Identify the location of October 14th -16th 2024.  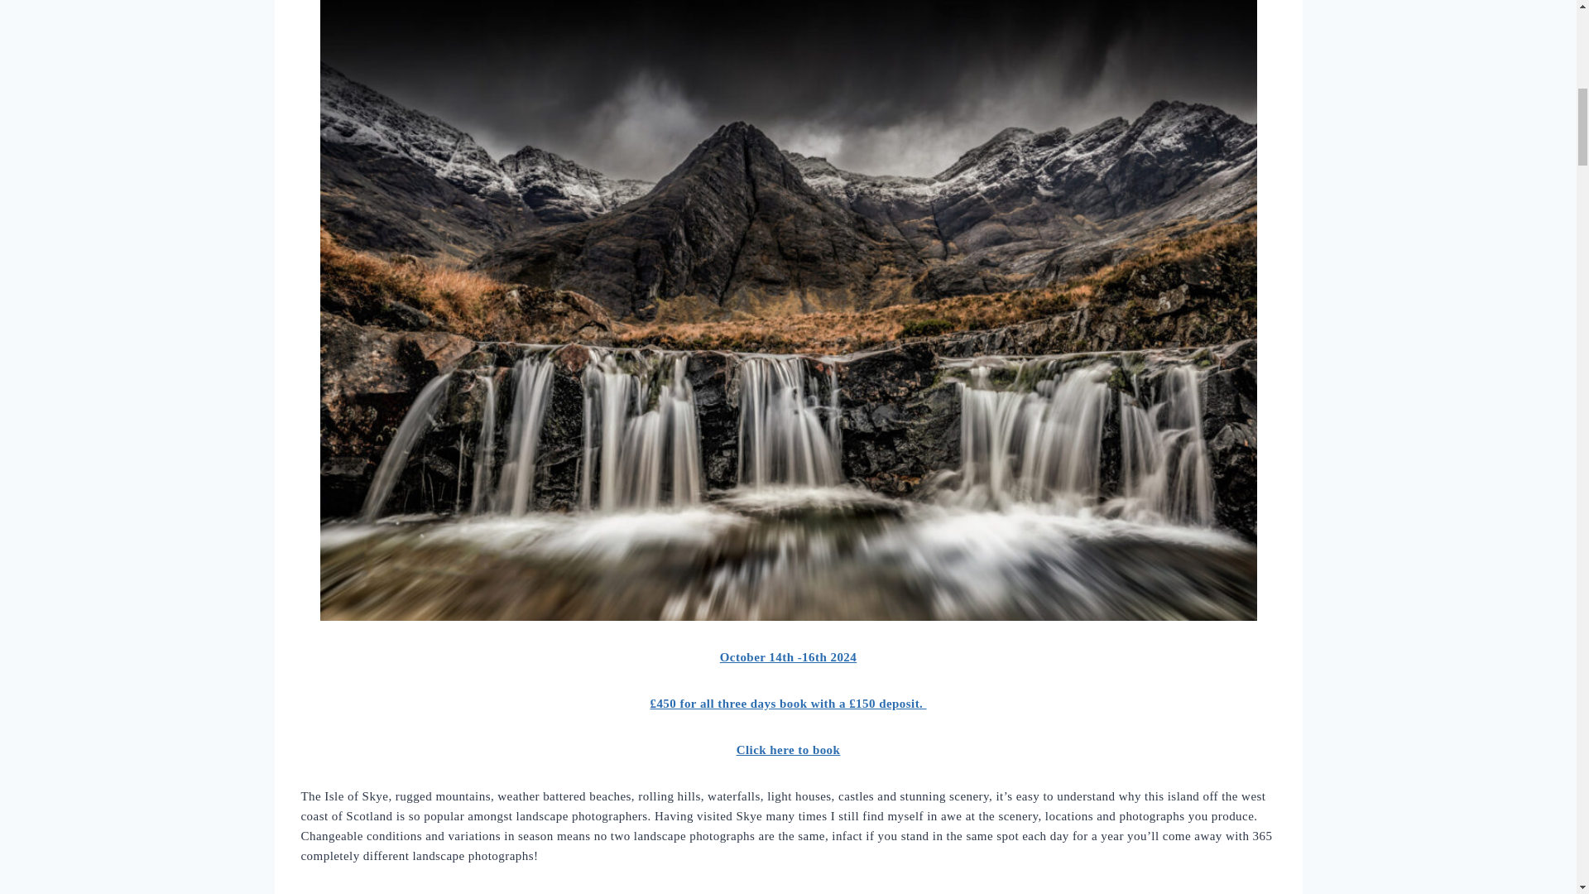
(788, 657).